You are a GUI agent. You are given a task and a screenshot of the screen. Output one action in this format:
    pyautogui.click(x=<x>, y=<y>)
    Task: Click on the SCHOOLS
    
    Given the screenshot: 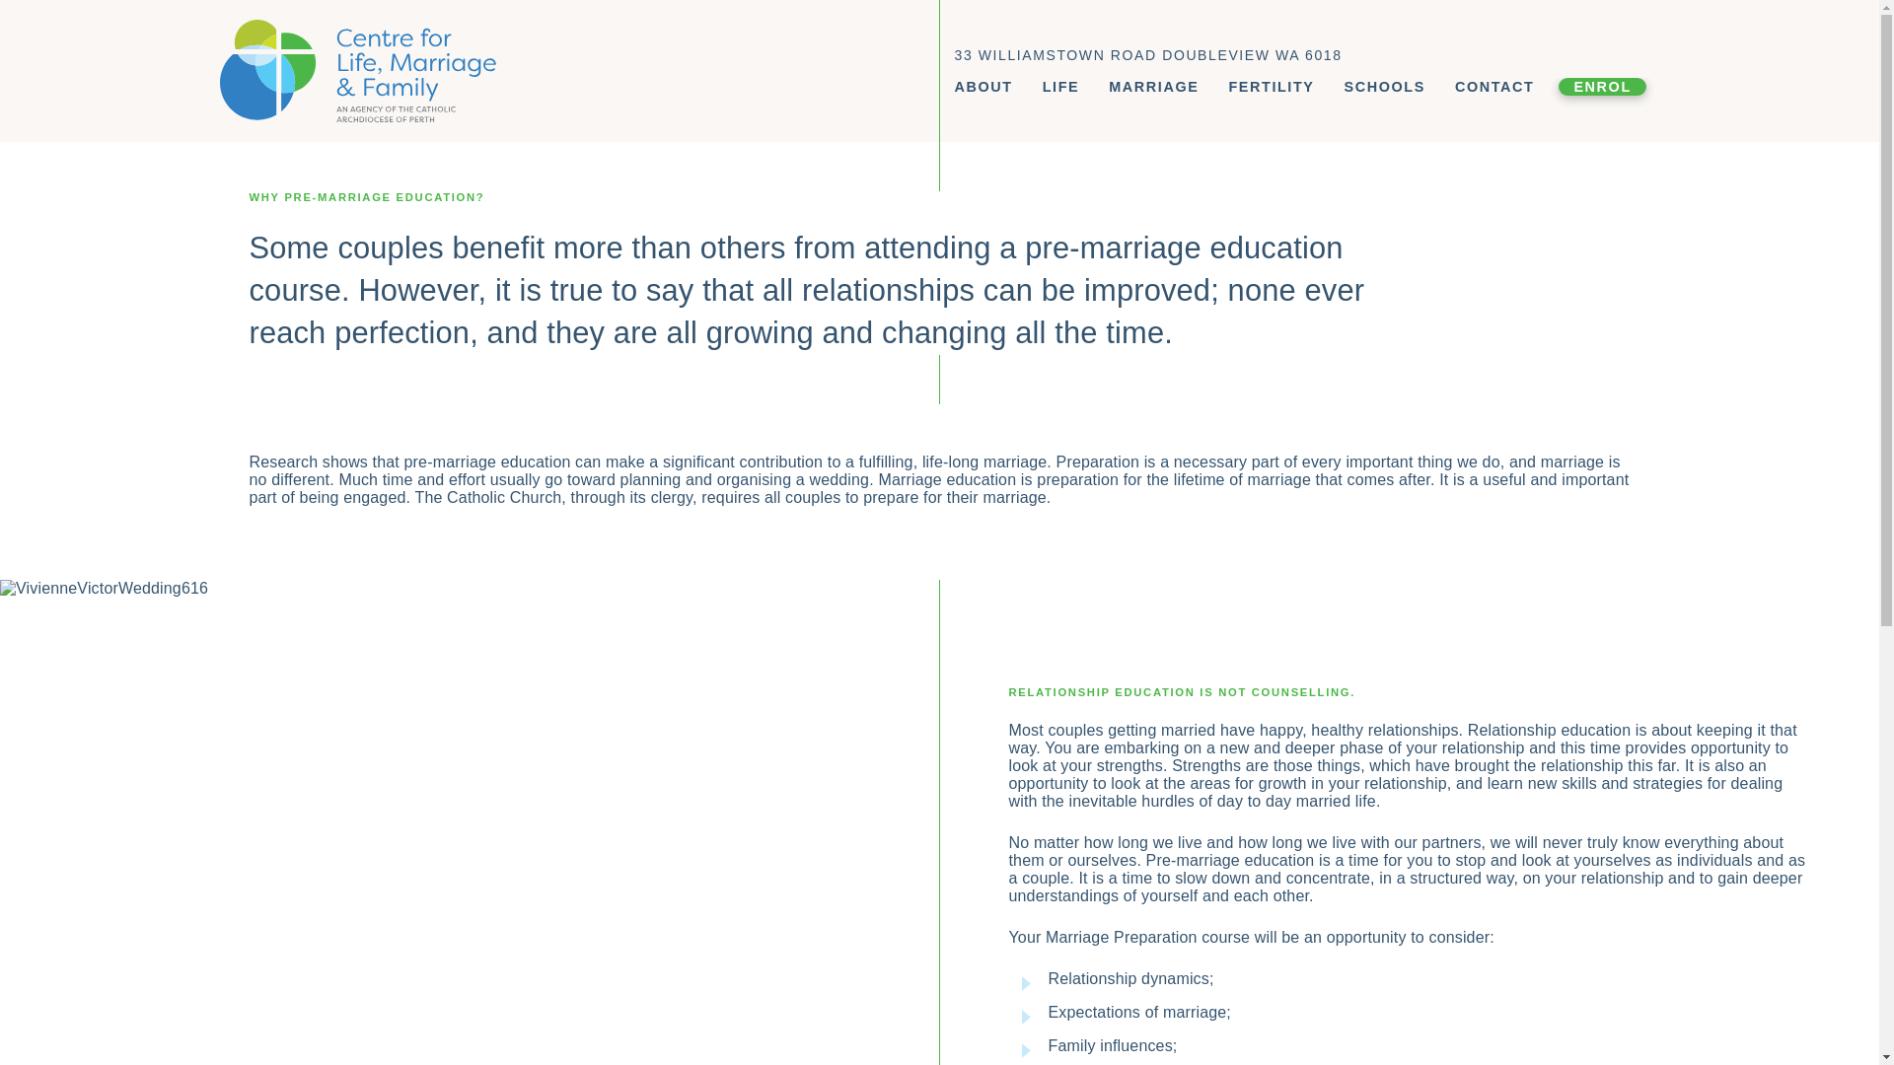 What is the action you would take?
    pyautogui.click(x=1385, y=87)
    